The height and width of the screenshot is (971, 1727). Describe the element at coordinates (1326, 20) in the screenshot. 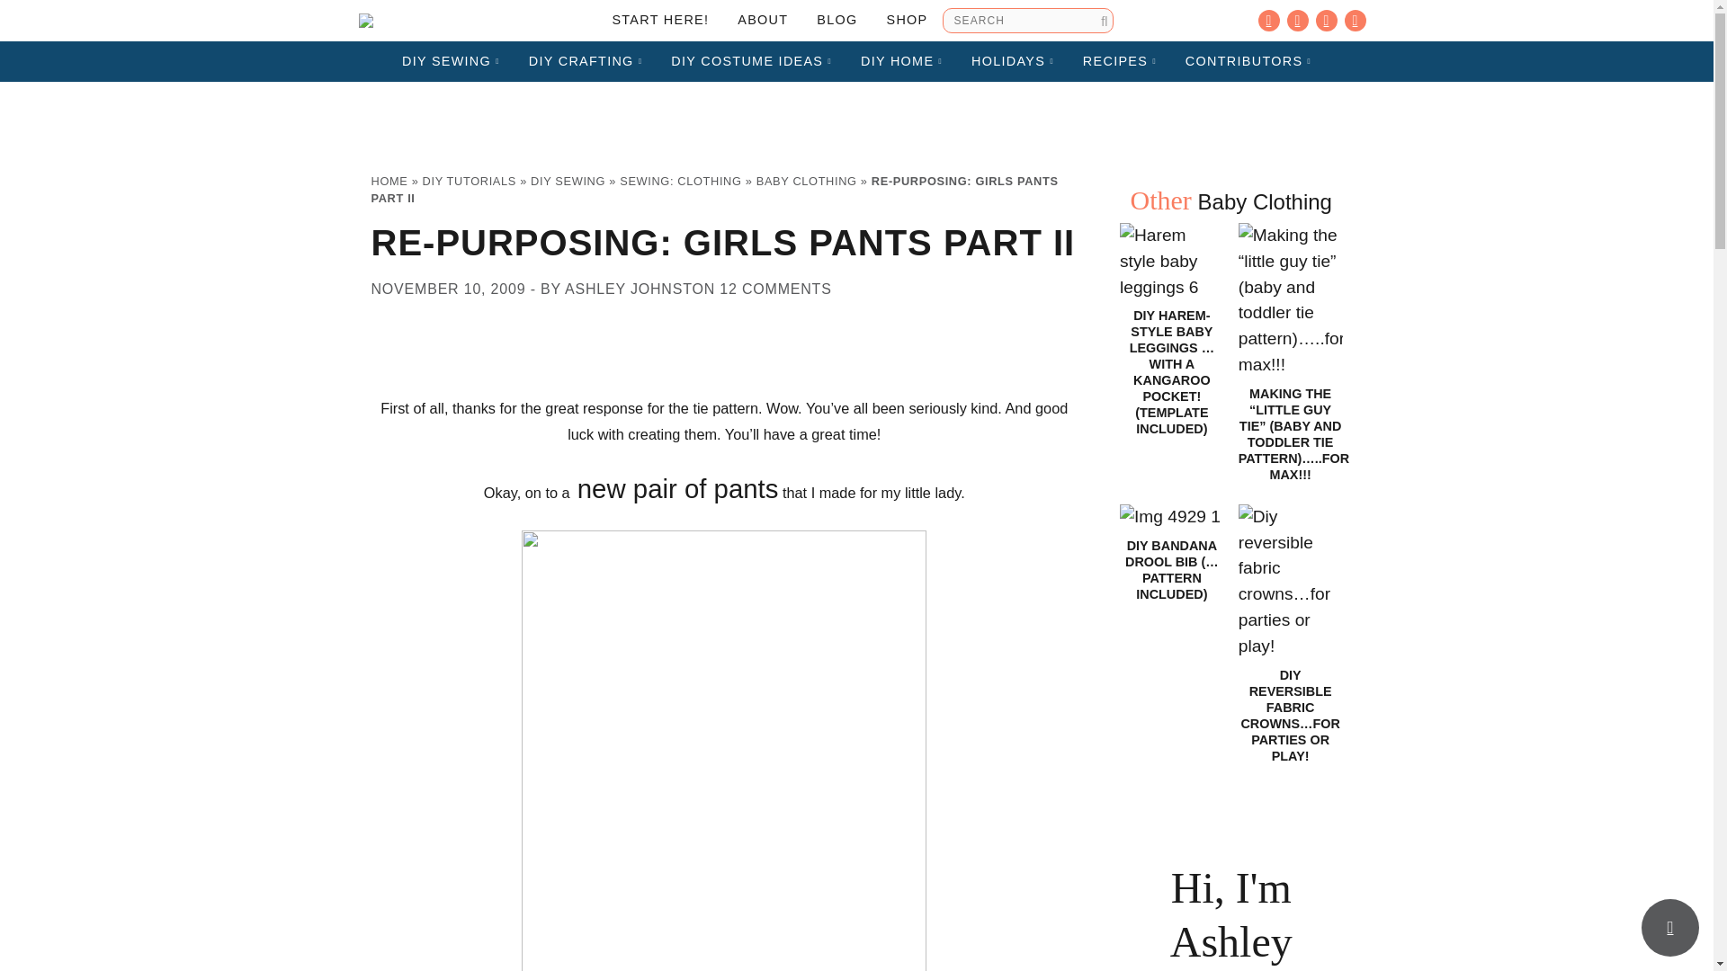

I see `Pinterest` at that location.